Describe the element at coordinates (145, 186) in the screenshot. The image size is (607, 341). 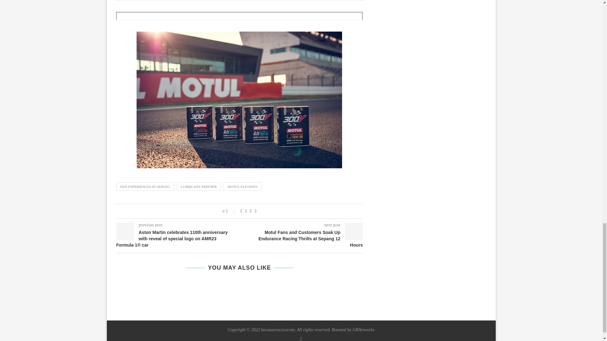
I see `FAN EXPERIENCES AT SEPANG` at that location.